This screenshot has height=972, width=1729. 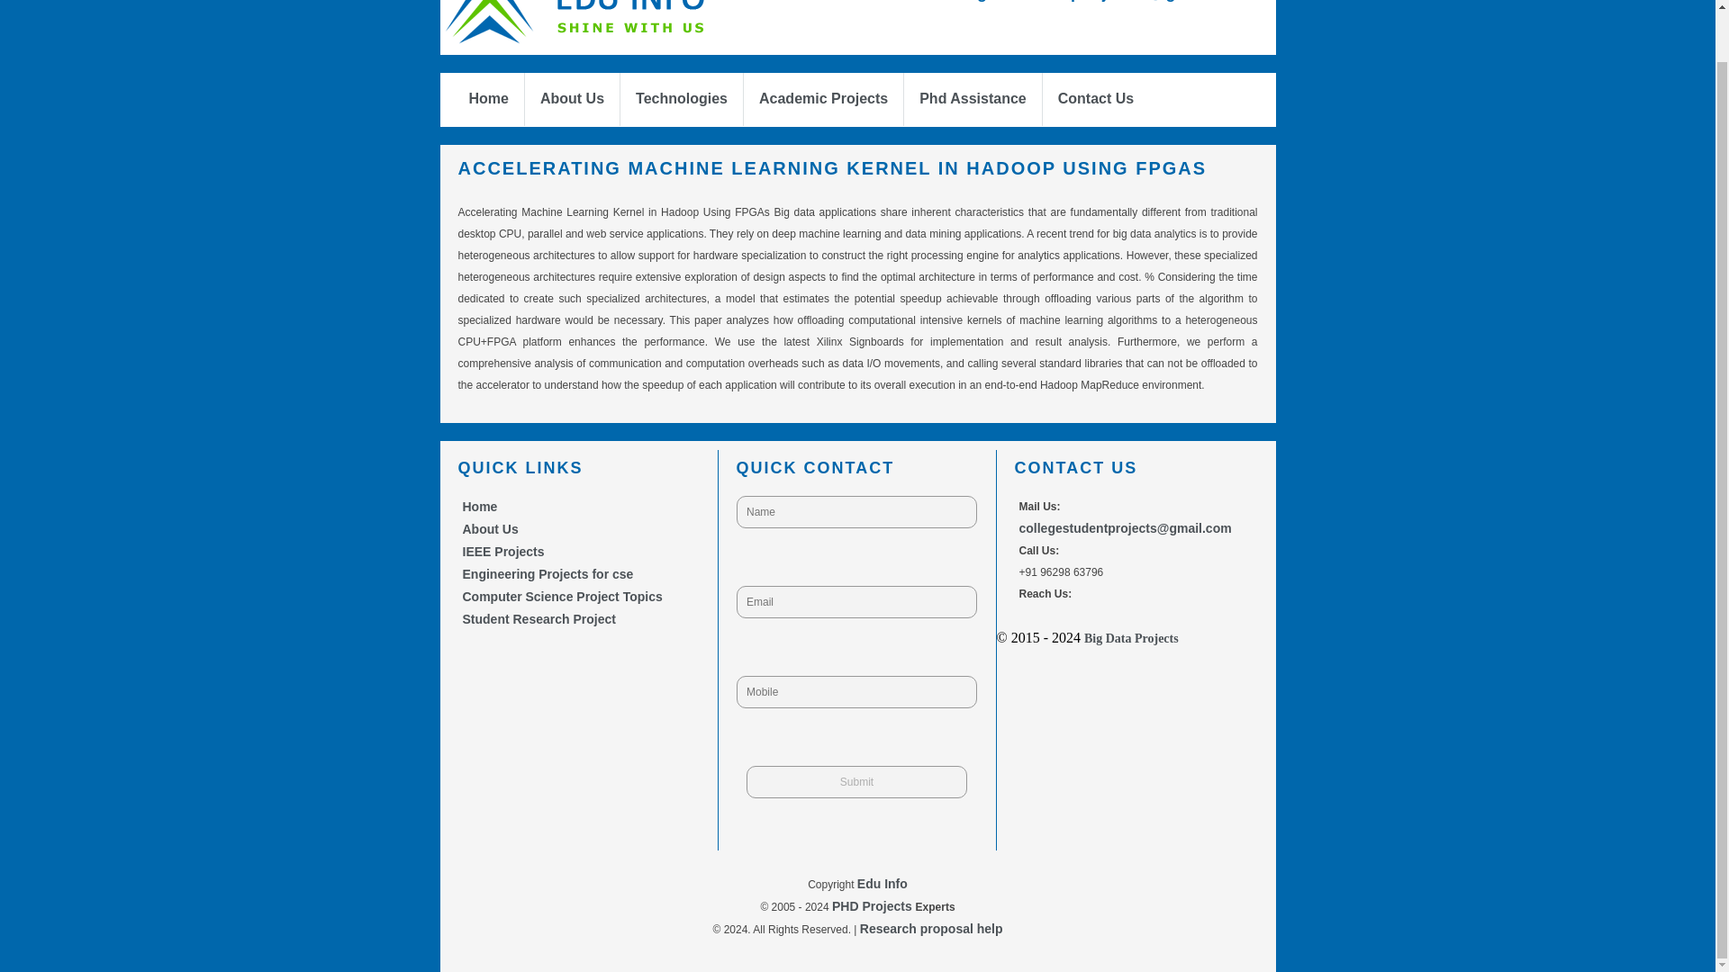 I want to click on Technologies, so click(x=682, y=98).